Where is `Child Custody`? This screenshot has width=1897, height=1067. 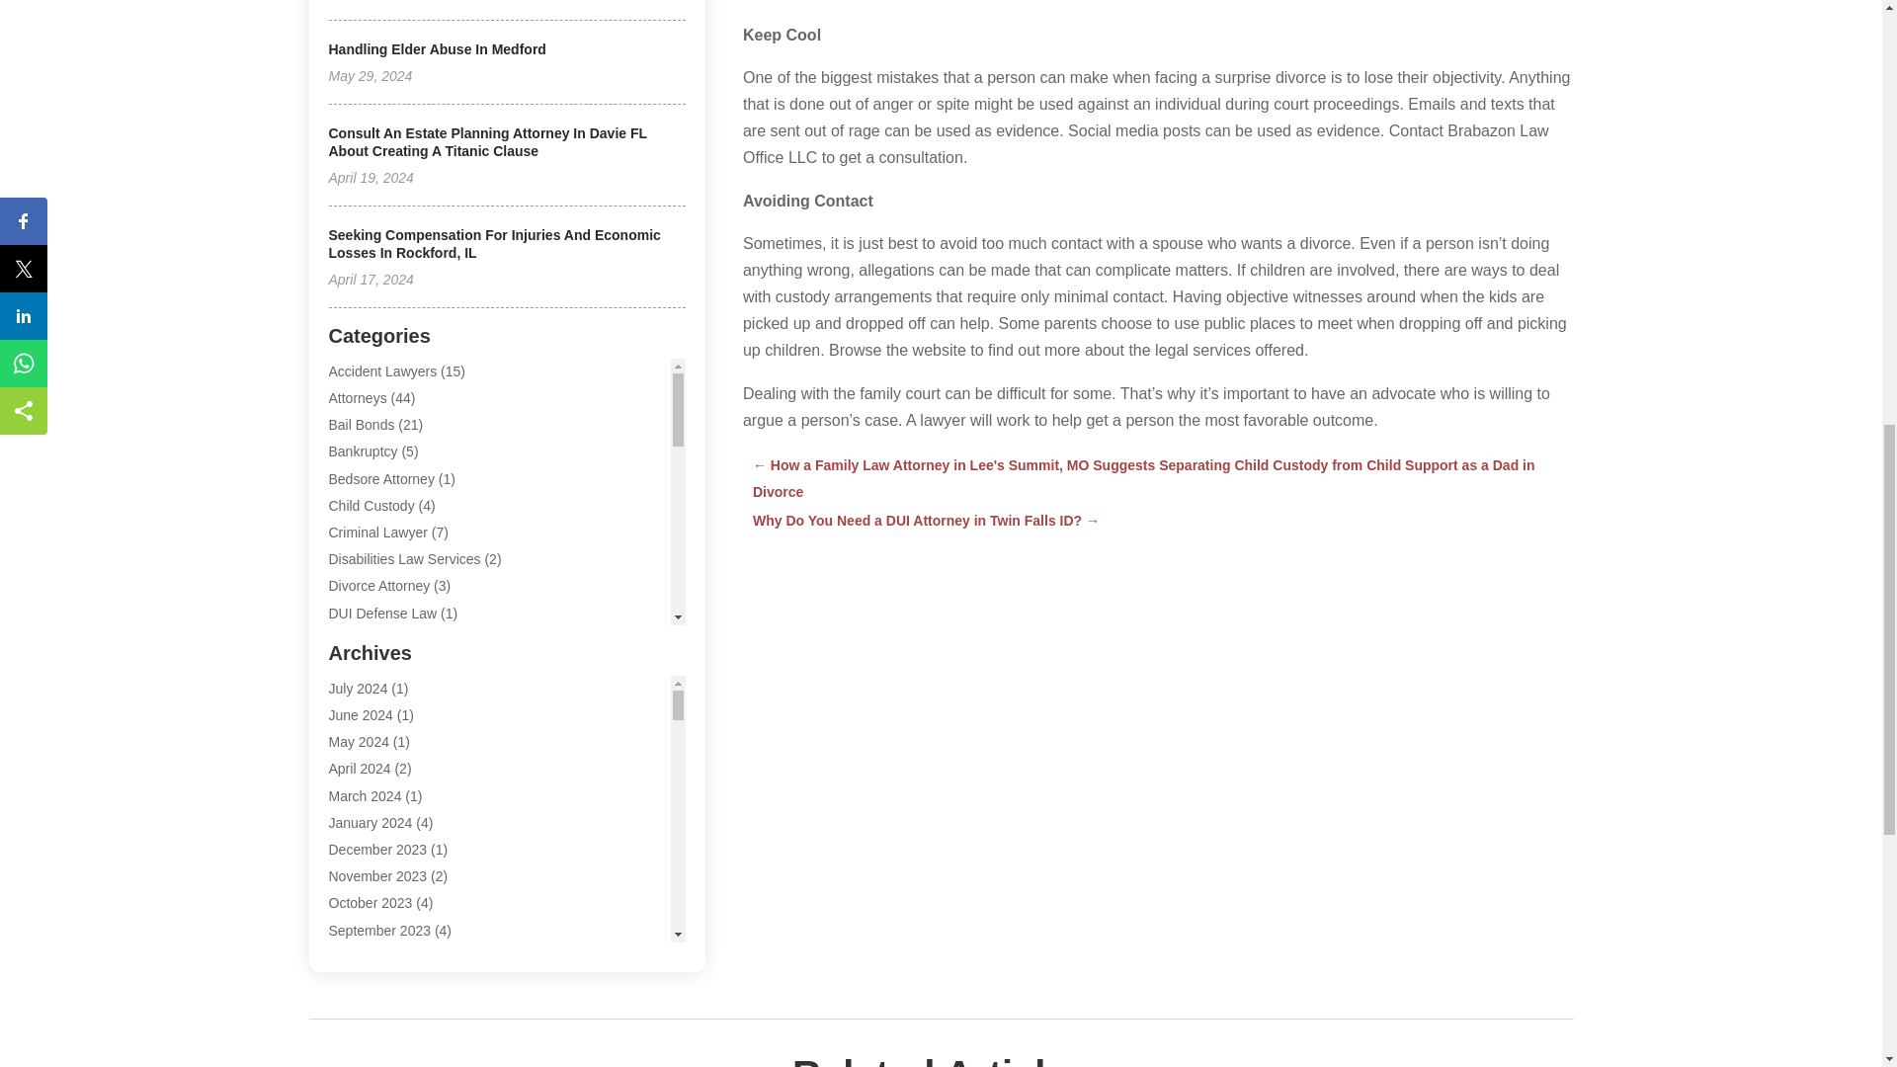
Child Custody is located at coordinates (371, 506).